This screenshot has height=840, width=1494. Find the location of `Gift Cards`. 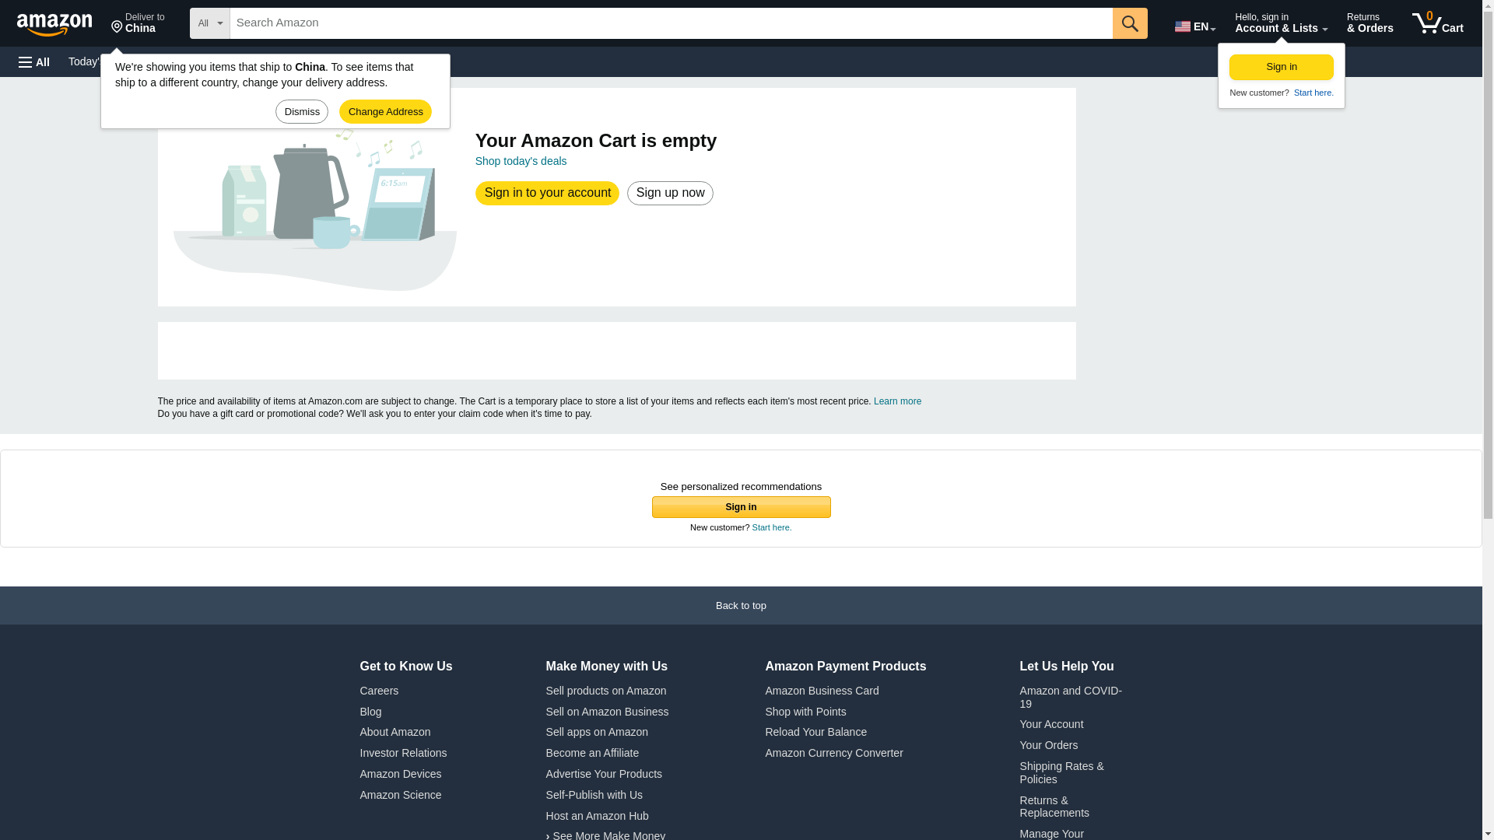

Gift Cards is located at coordinates (342, 61).